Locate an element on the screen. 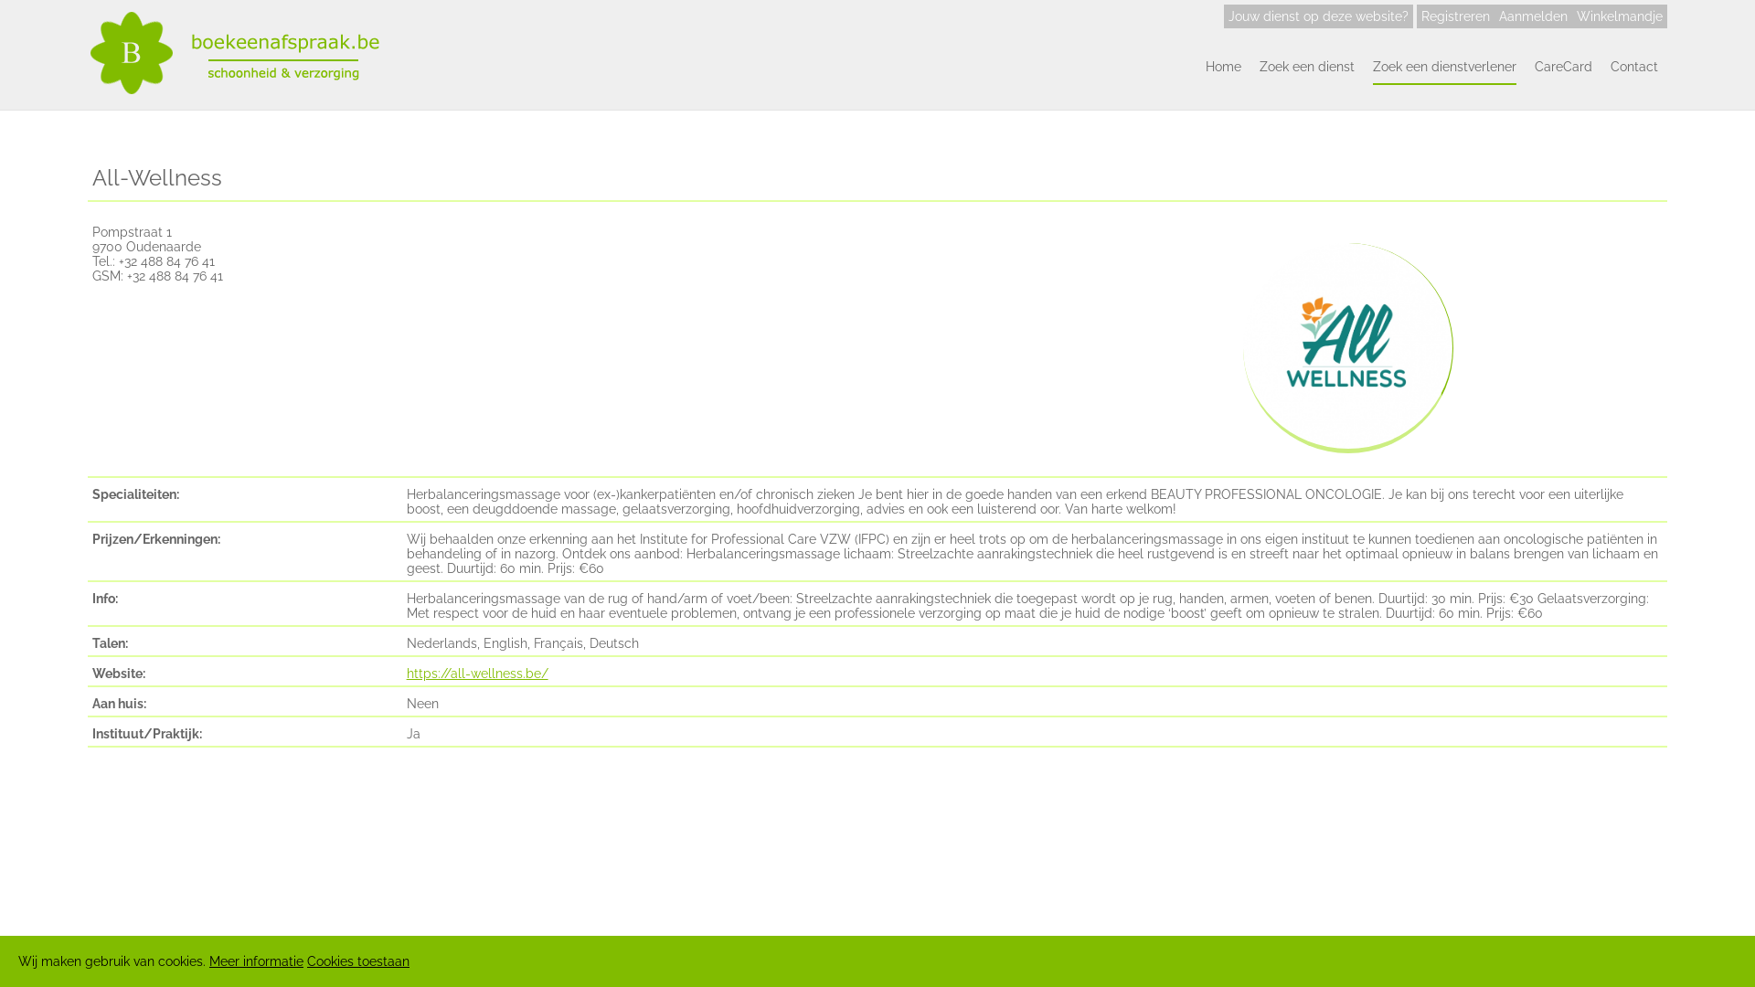  Meer informatie is located at coordinates (256, 961).